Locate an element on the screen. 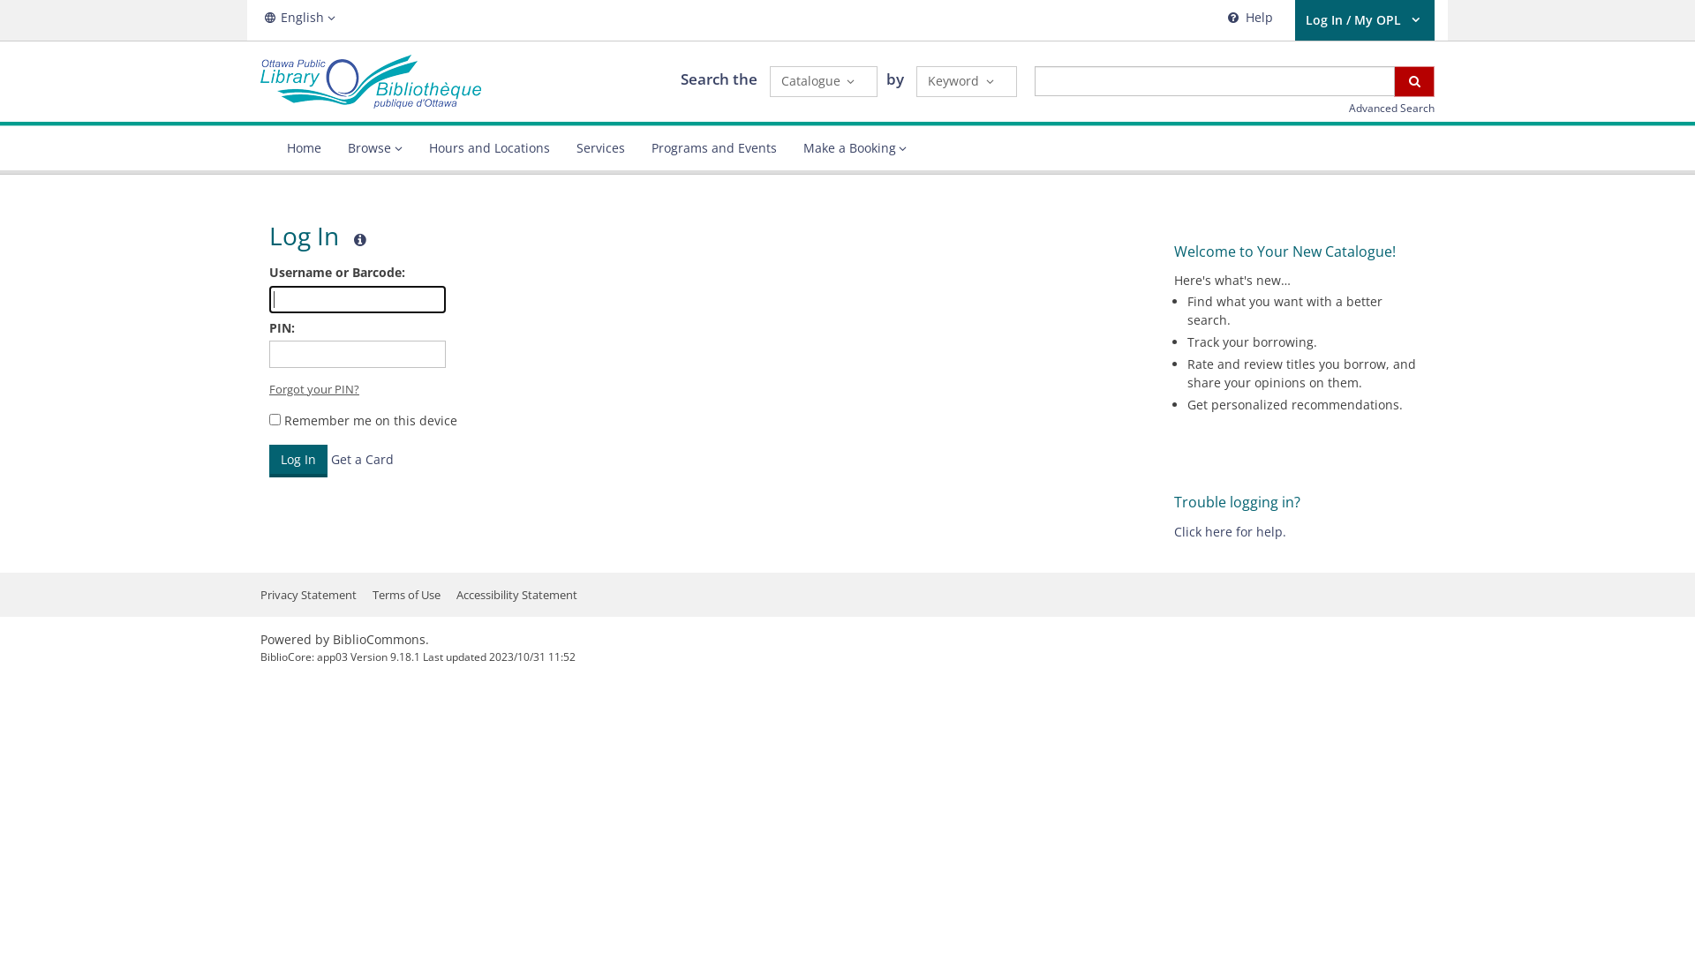 Image resolution: width=1695 pixels, height=953 pixels. Help
Help, opens a new window is located at coordinates (1248, 20).